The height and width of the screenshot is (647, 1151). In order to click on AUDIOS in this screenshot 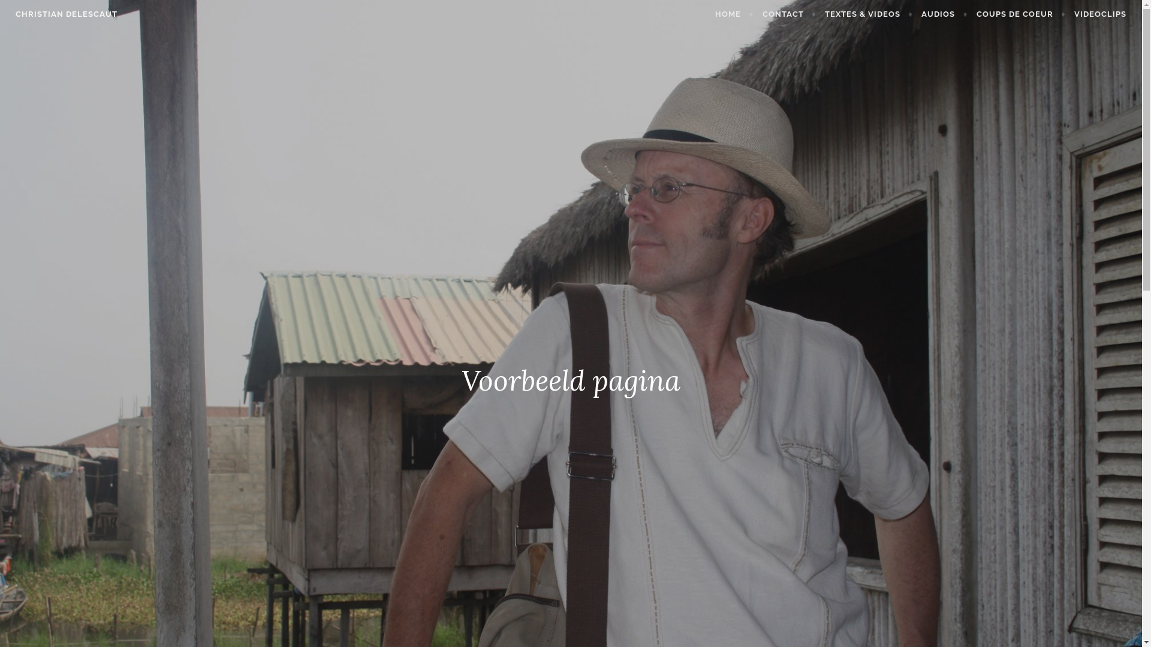, I will do `click(945, 14)`.